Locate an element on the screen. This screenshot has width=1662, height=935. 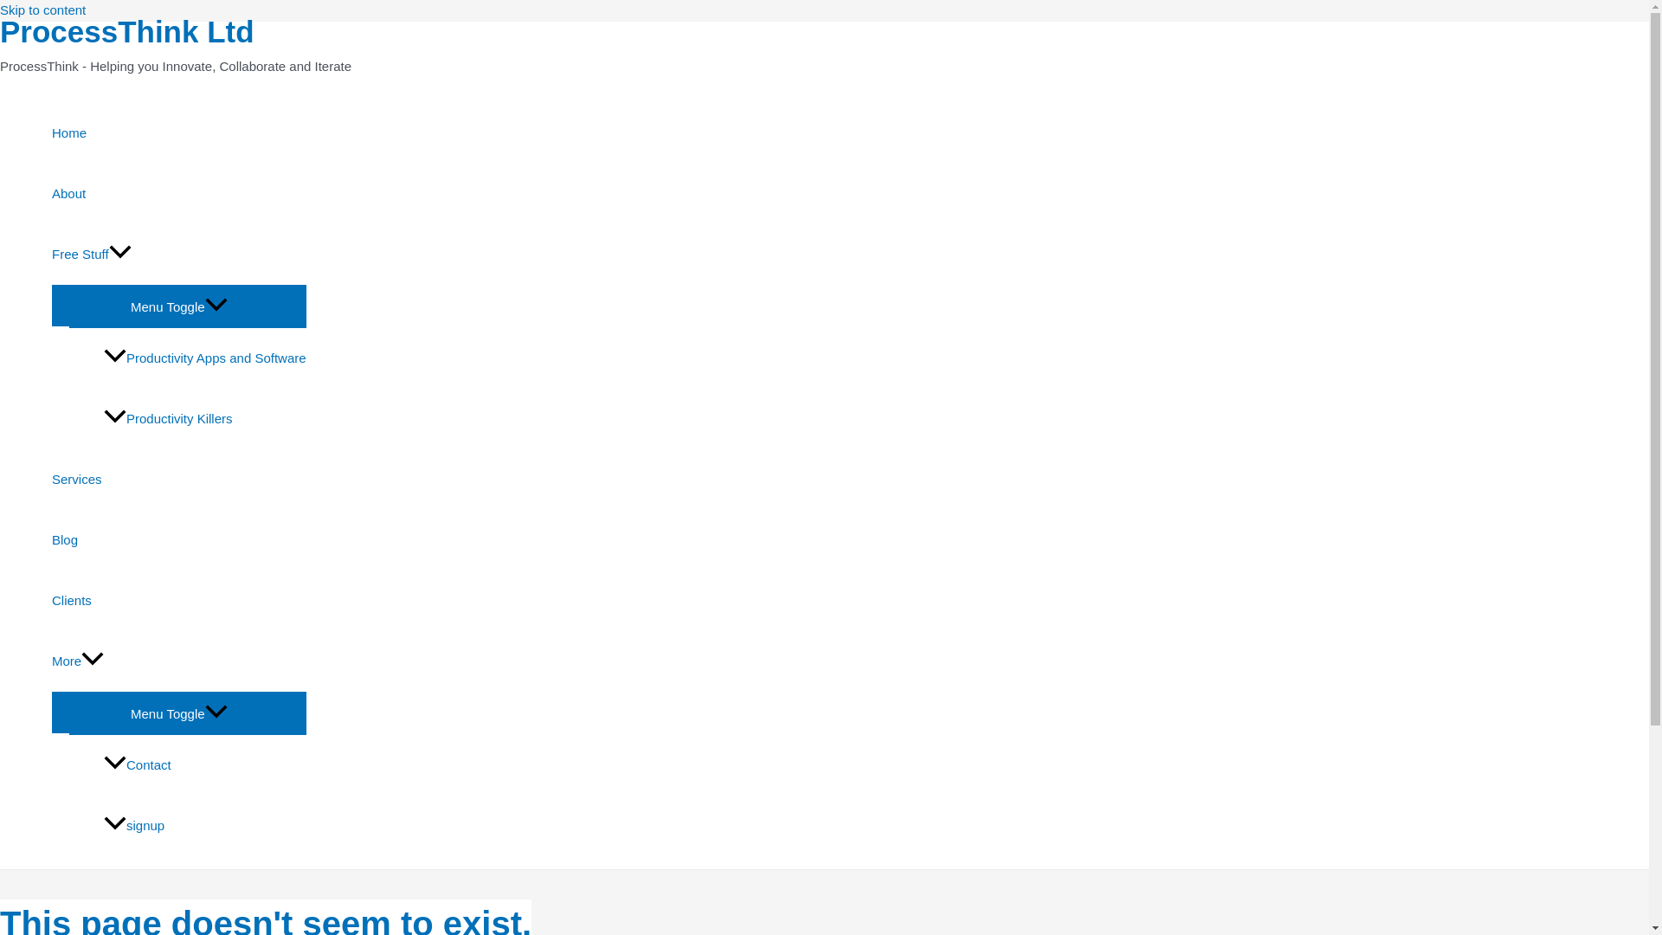
Blog is located at coordinates (178, 539).